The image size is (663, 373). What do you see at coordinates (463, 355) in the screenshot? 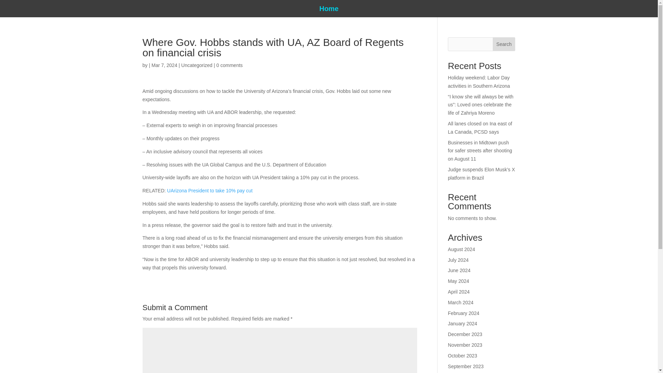
I see `October 2023` at bounding box center [463, 355].